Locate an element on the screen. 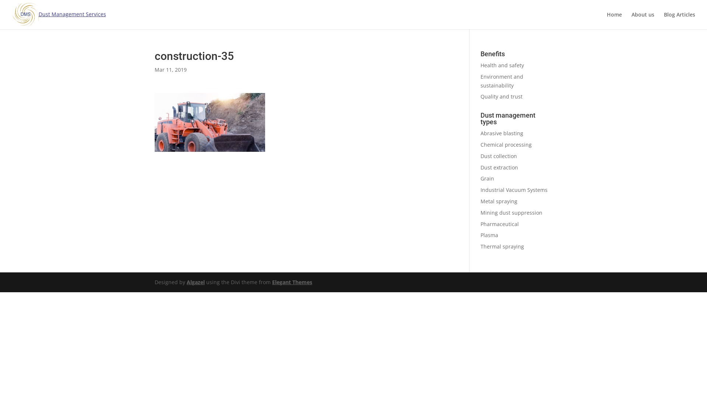  Abrasive blasting is located at coordinates (502, 133).